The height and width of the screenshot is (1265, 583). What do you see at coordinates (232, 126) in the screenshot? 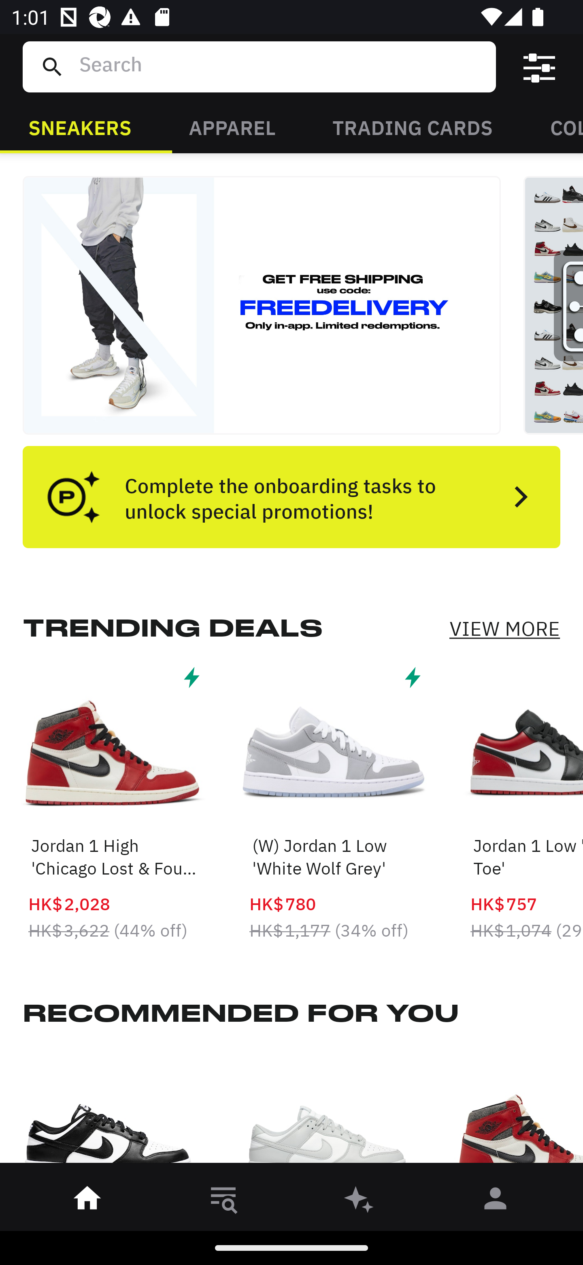
I see `APPAREL` at bounding box center [232, 126].